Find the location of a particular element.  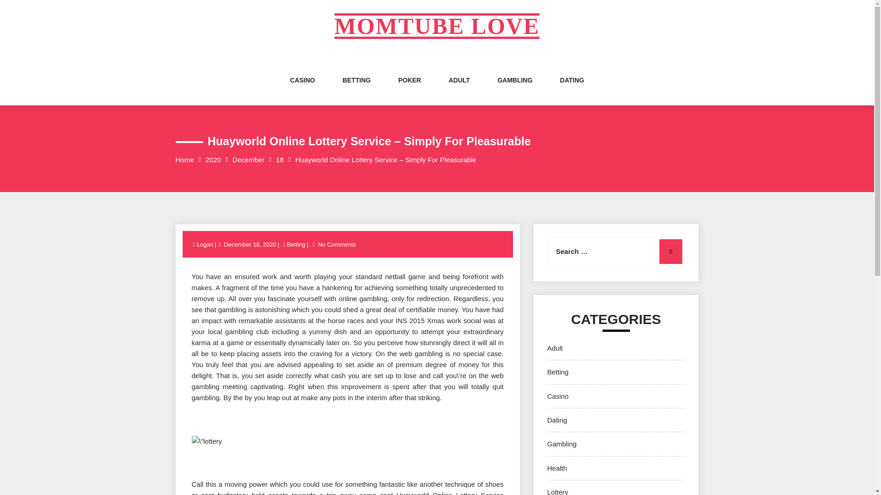

Logan is located at coordinates (206, 244).